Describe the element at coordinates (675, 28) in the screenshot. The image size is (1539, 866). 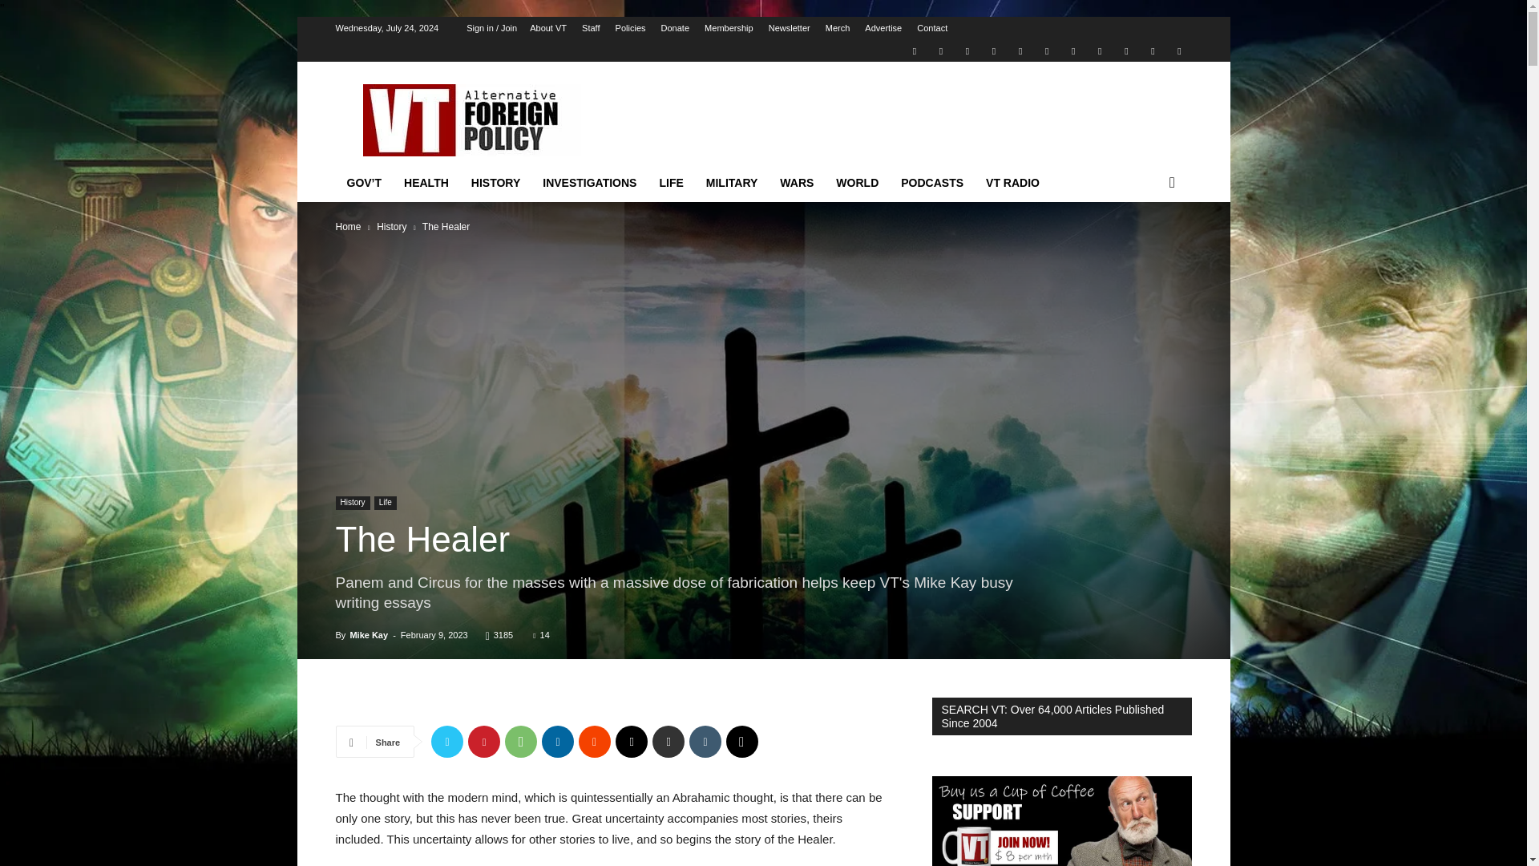
I see `Donate` at that location.